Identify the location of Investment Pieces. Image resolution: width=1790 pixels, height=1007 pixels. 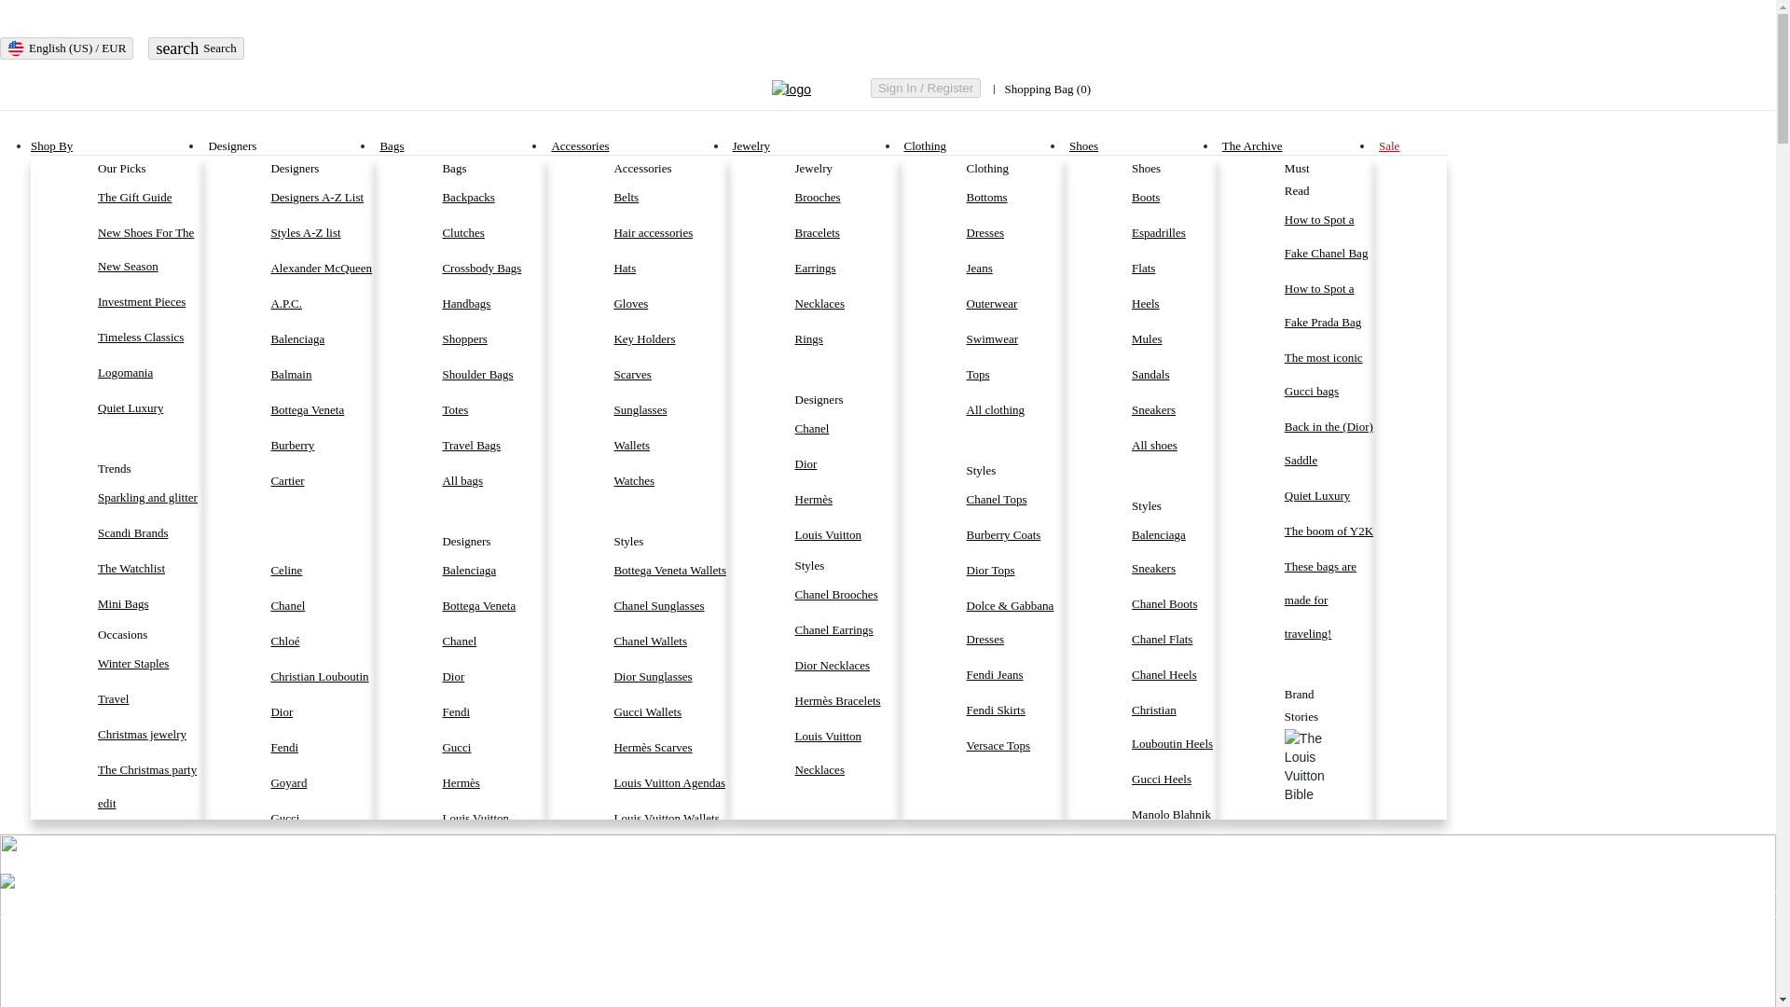
(151, 302).